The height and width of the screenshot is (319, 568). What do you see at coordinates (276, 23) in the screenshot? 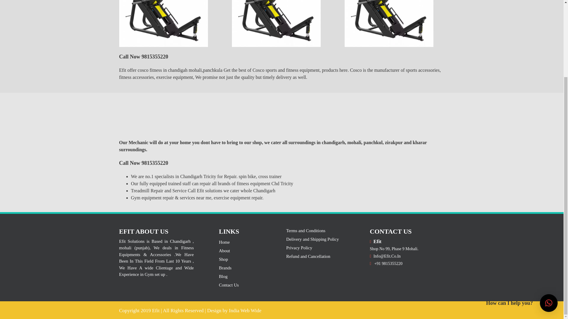
I see `saleimg` at bounding box center [276, 23].